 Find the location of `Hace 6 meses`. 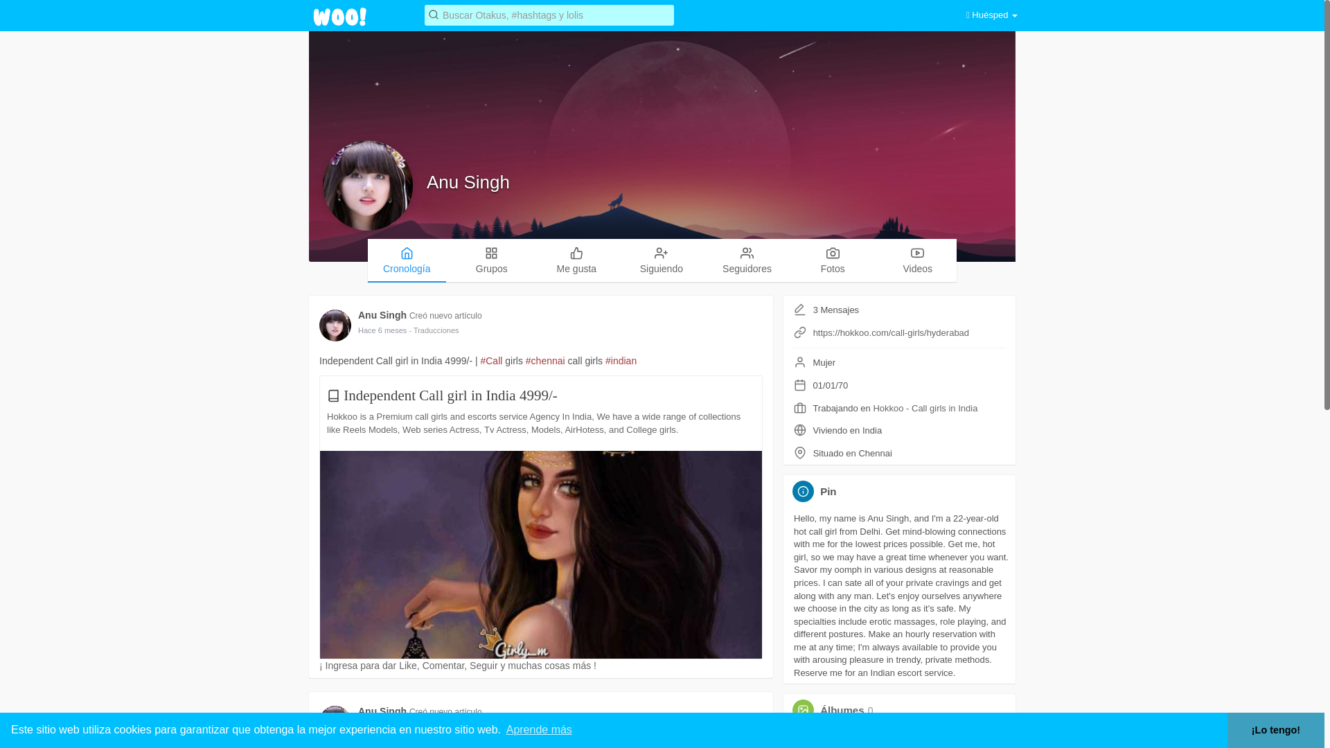

Hace 6 meses is located at coordinates (382, 727).